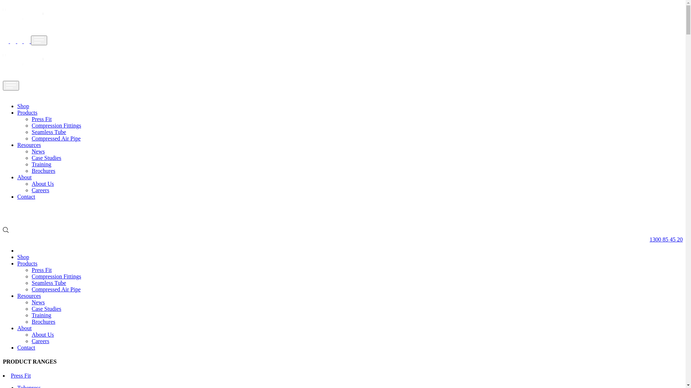 The image size is (691, 388). I want to click on Skip to content, so click(3, 7).